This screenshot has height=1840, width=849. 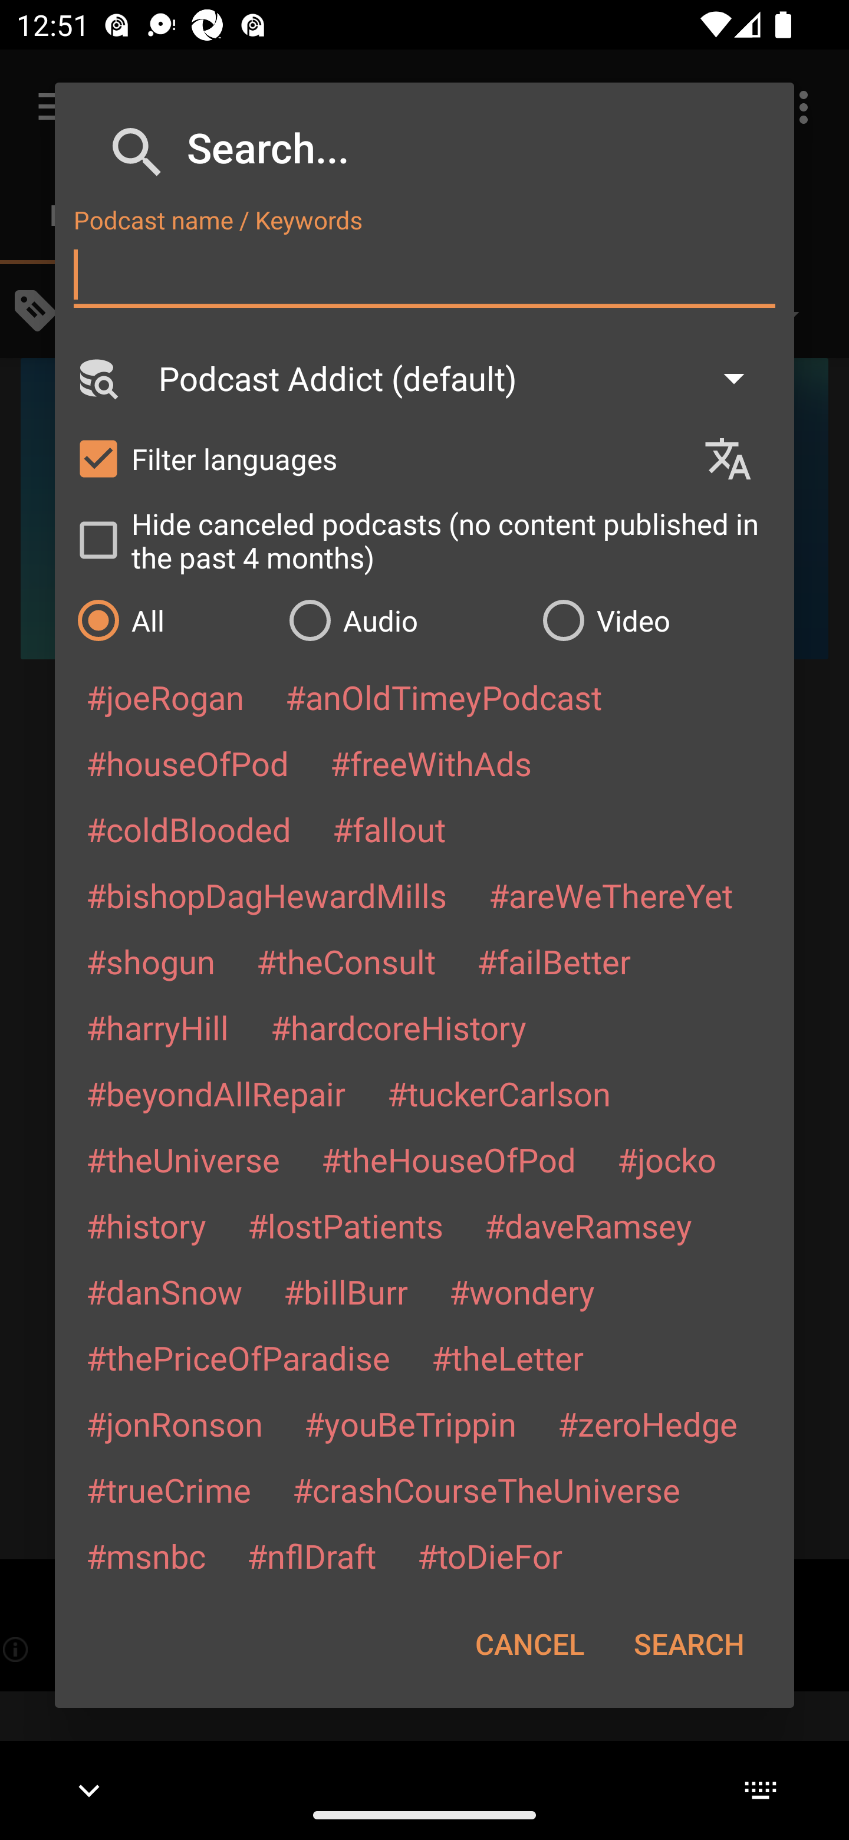 I want to click on #anOldTimeyPodcast, so click(x=443, y=697).